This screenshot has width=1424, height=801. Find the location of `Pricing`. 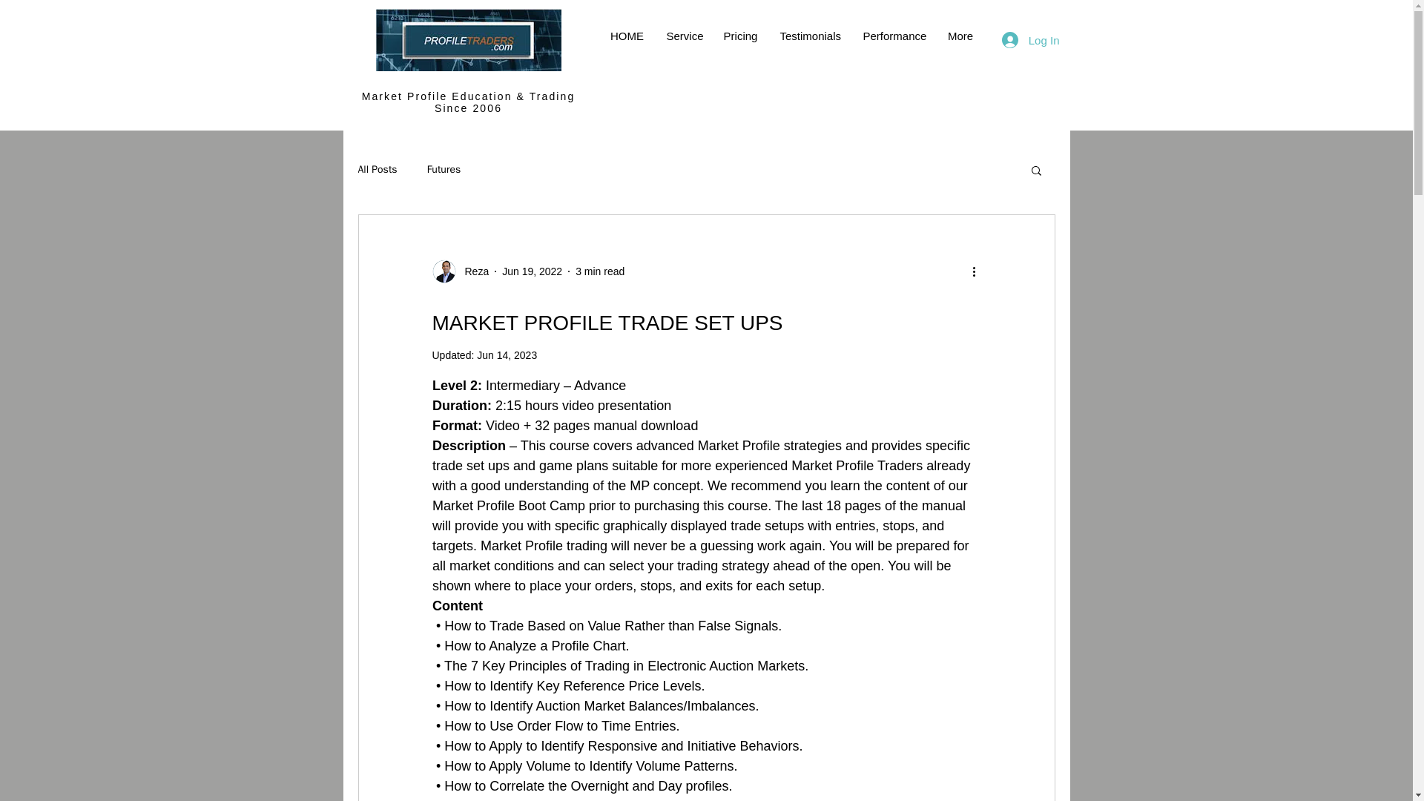

Pricing is located at coordinates (740, 36).